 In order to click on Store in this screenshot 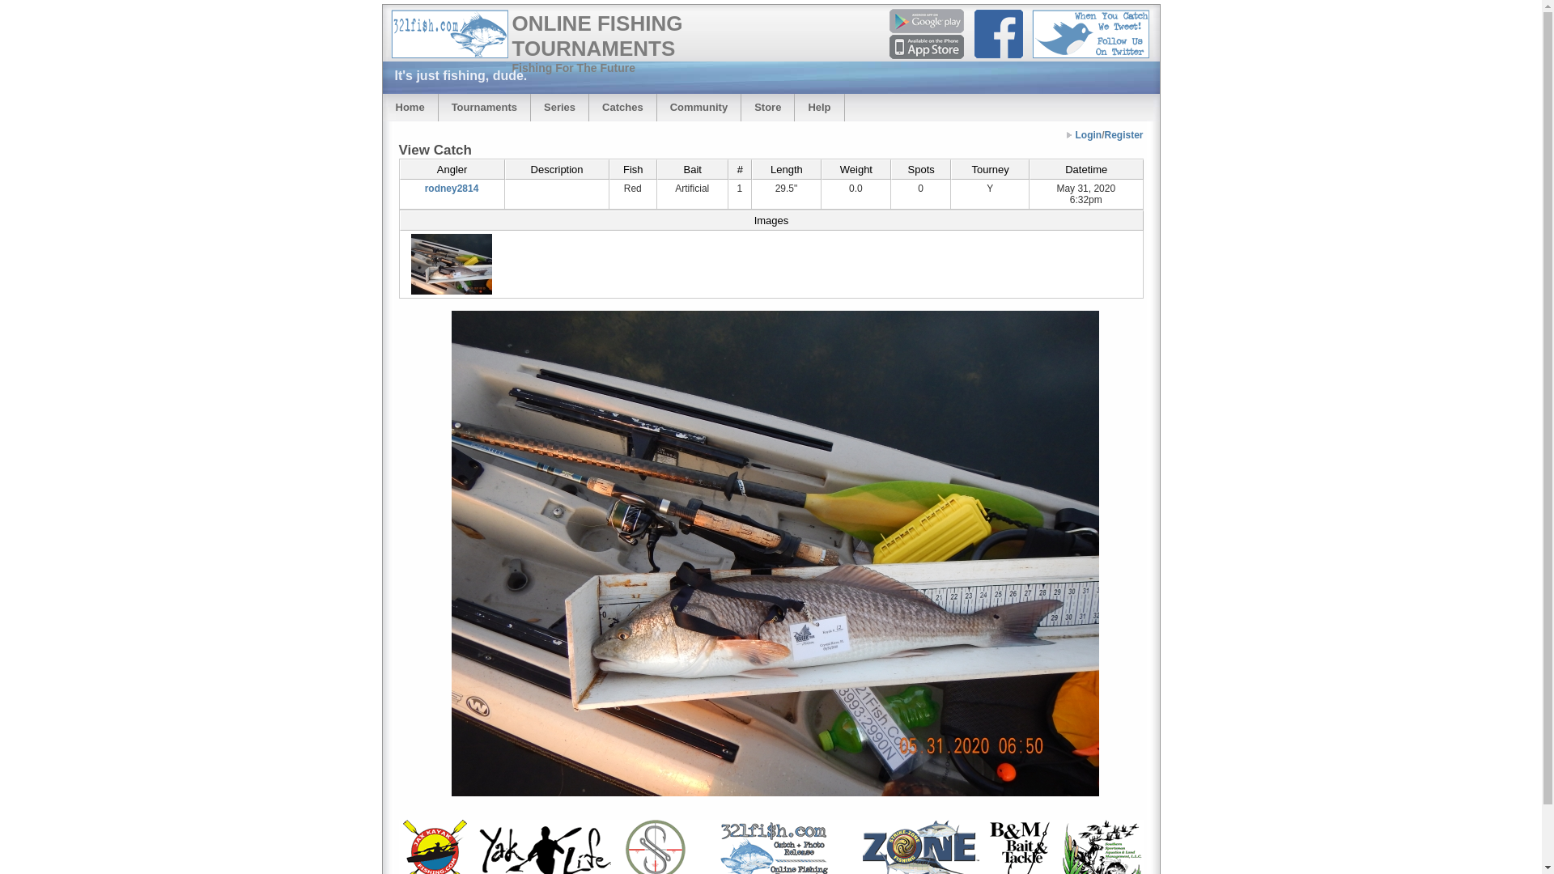, I will do `click(767, 108)`.